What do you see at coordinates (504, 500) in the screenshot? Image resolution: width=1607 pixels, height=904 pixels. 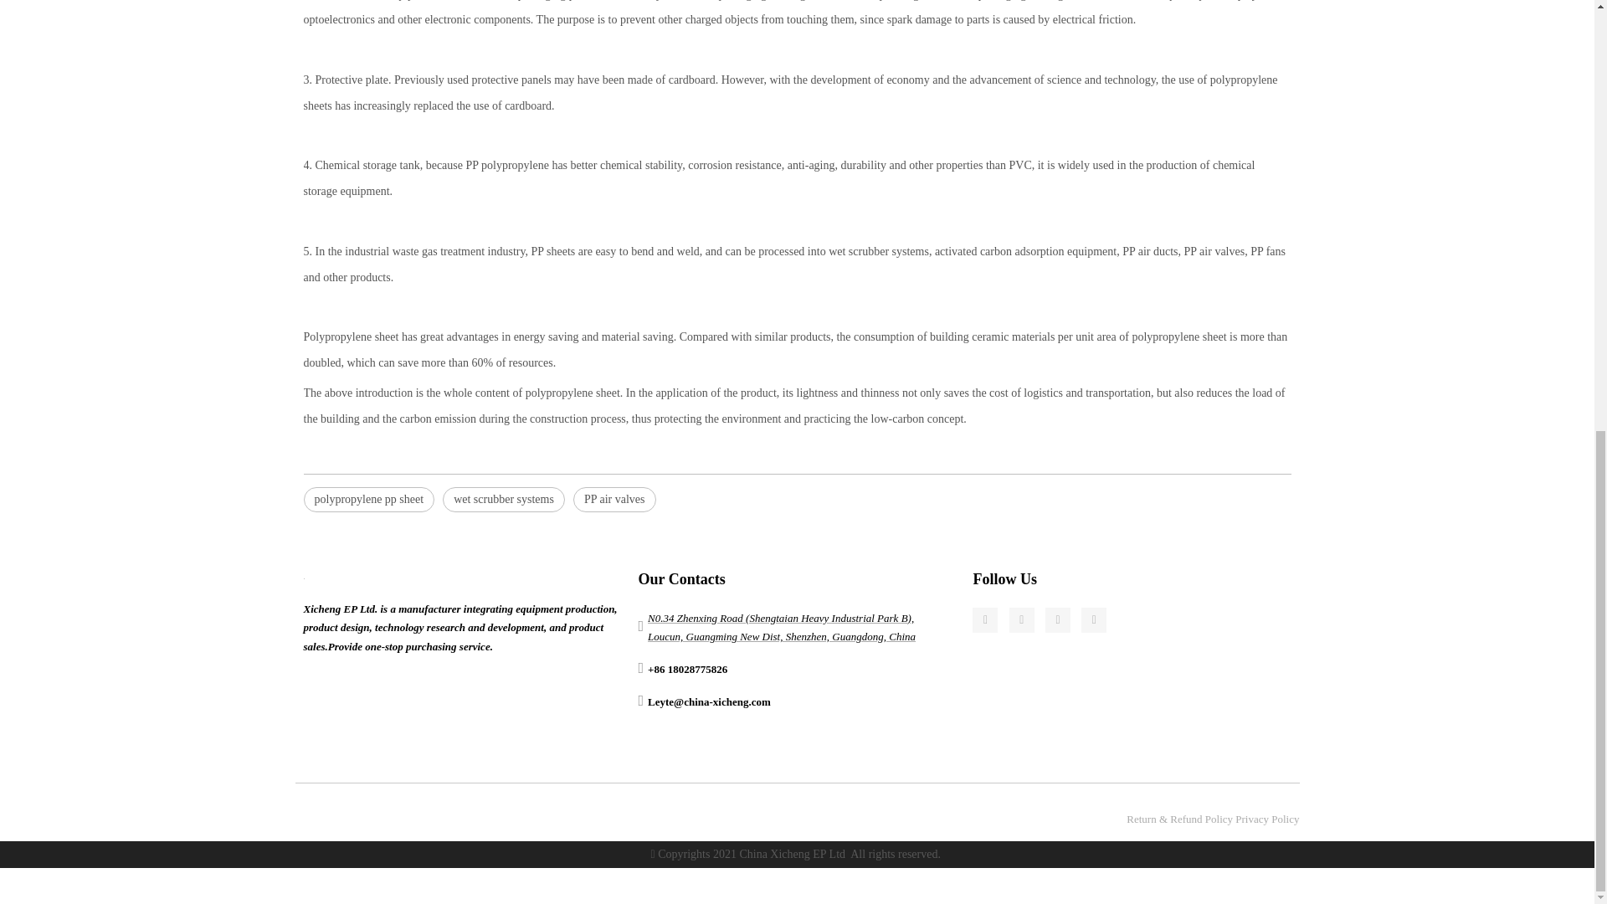 I see `wet scrubber systems` at bounding box center [504, 500].